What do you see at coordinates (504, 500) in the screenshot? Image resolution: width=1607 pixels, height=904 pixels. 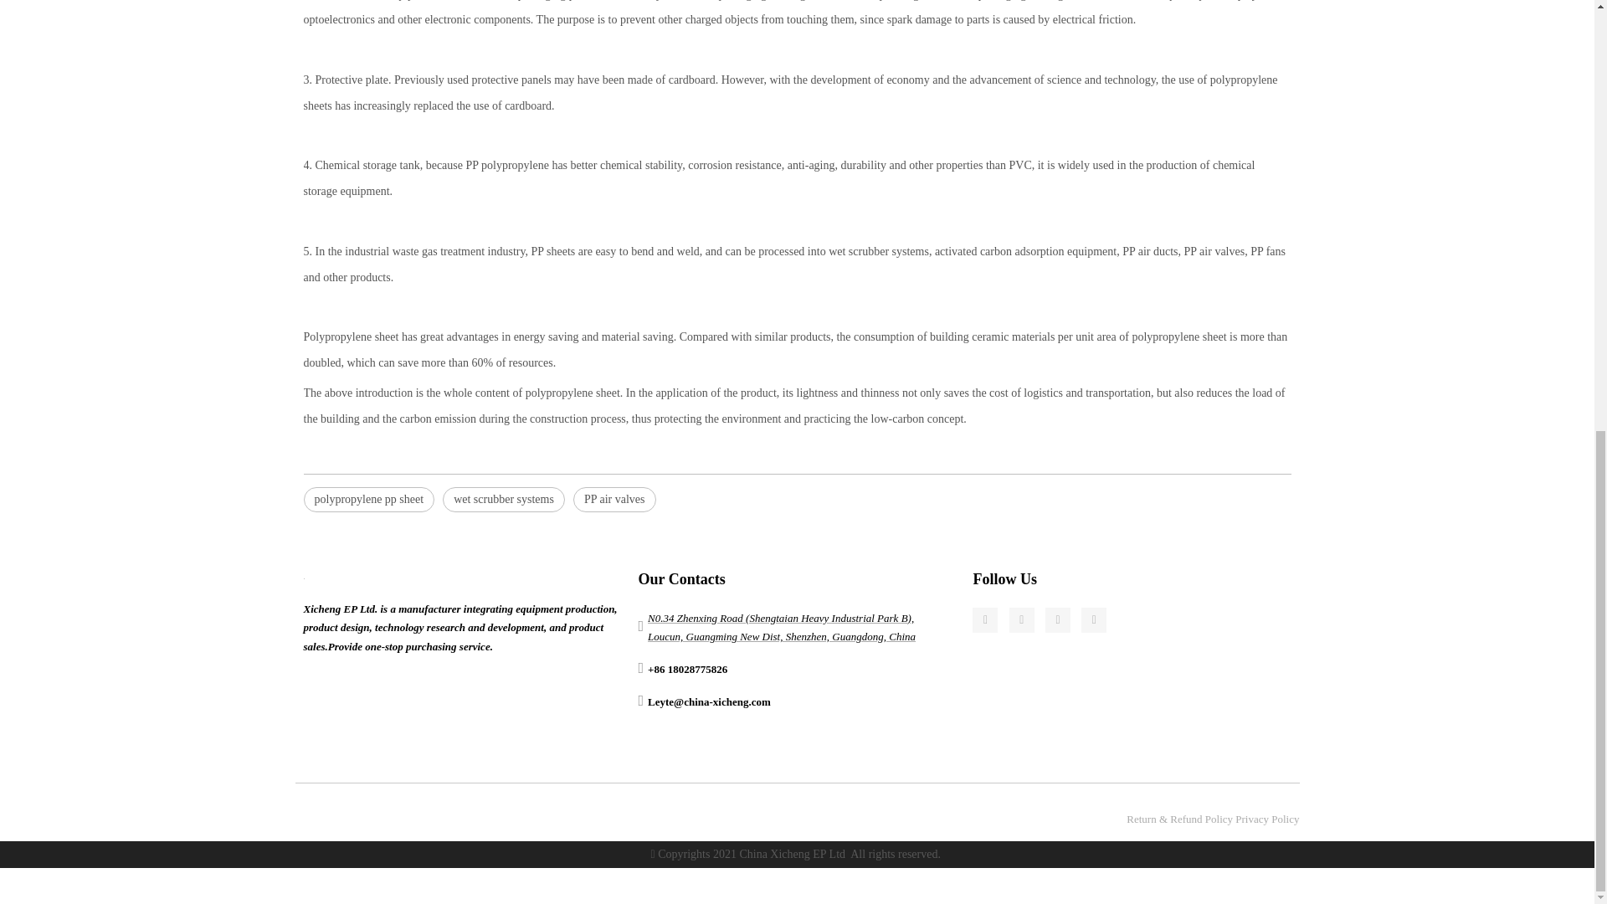 I see `wet scrubber systems` at bounding box center [504, 500].